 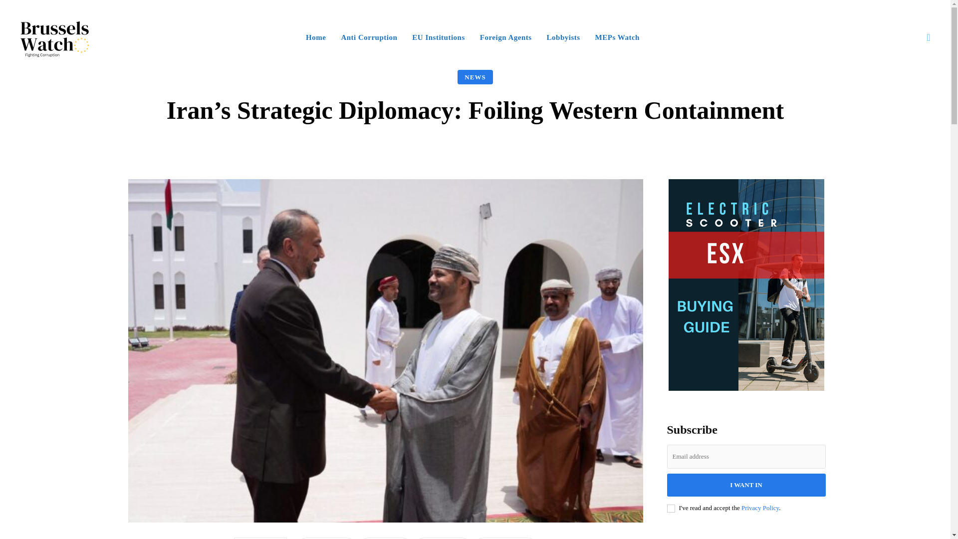 What do you see at coordinates (506, 37) in the screenshot?
I see `Foreign Agents` at bounding box center [506, 37].